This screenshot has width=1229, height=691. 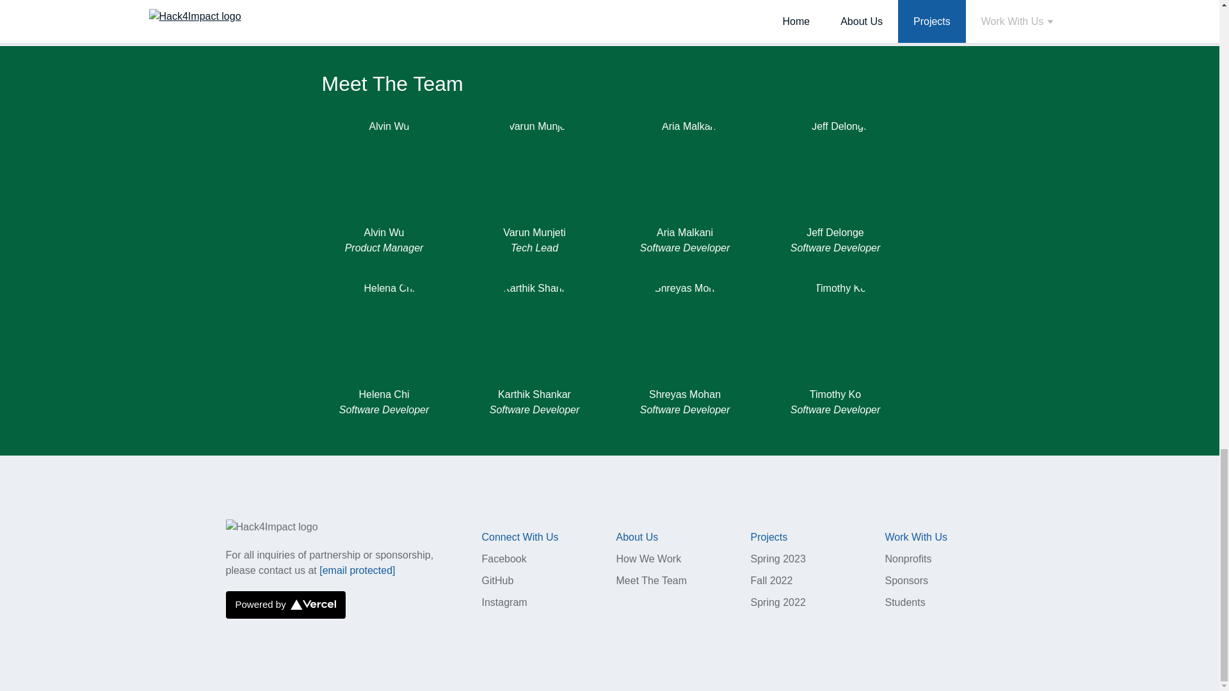 I want to click on Fall 2022, so click(x=771, y=580).